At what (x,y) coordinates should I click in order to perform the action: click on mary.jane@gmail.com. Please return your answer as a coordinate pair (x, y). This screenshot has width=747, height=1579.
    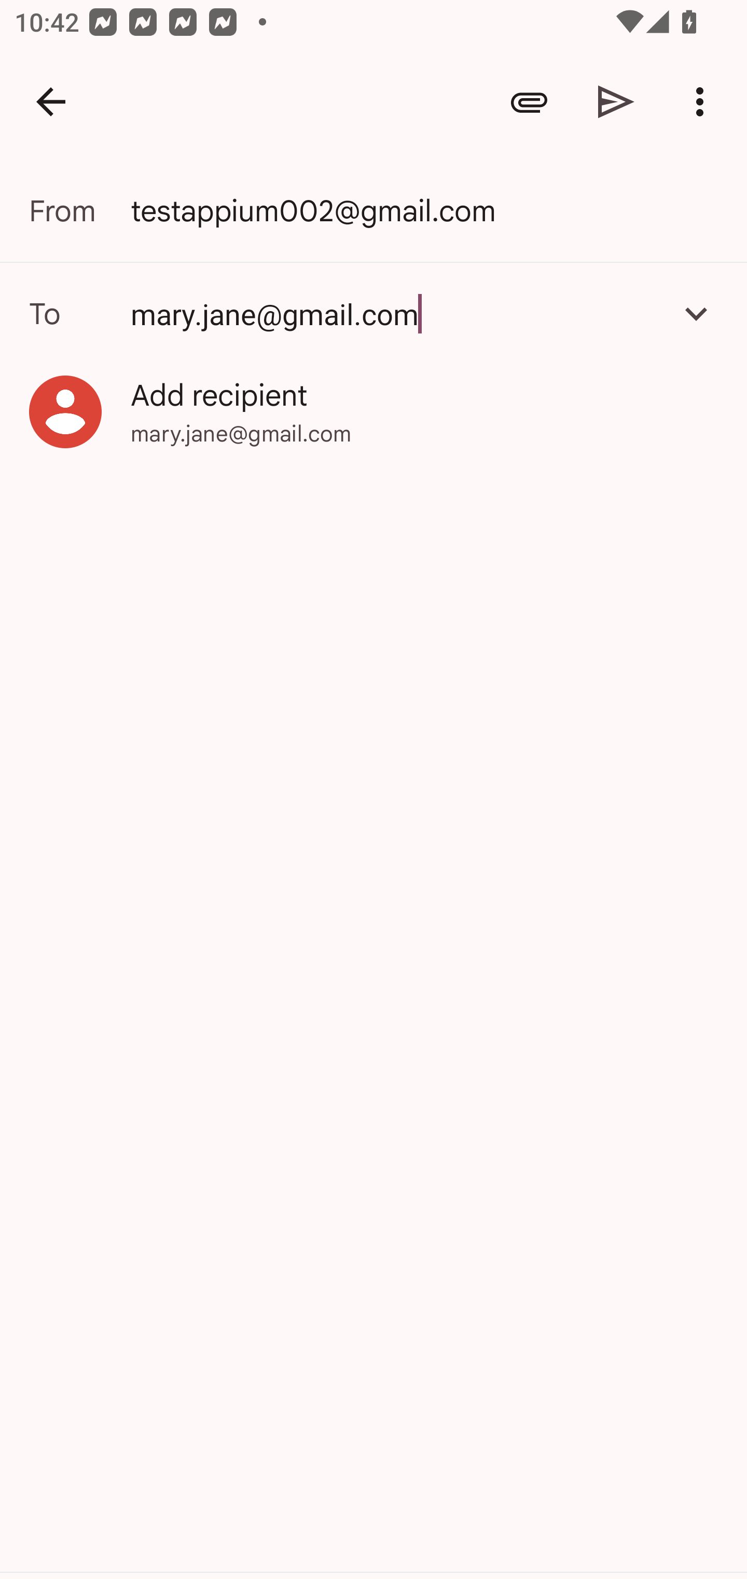
    Looking at the image, I should click on (395, 313).